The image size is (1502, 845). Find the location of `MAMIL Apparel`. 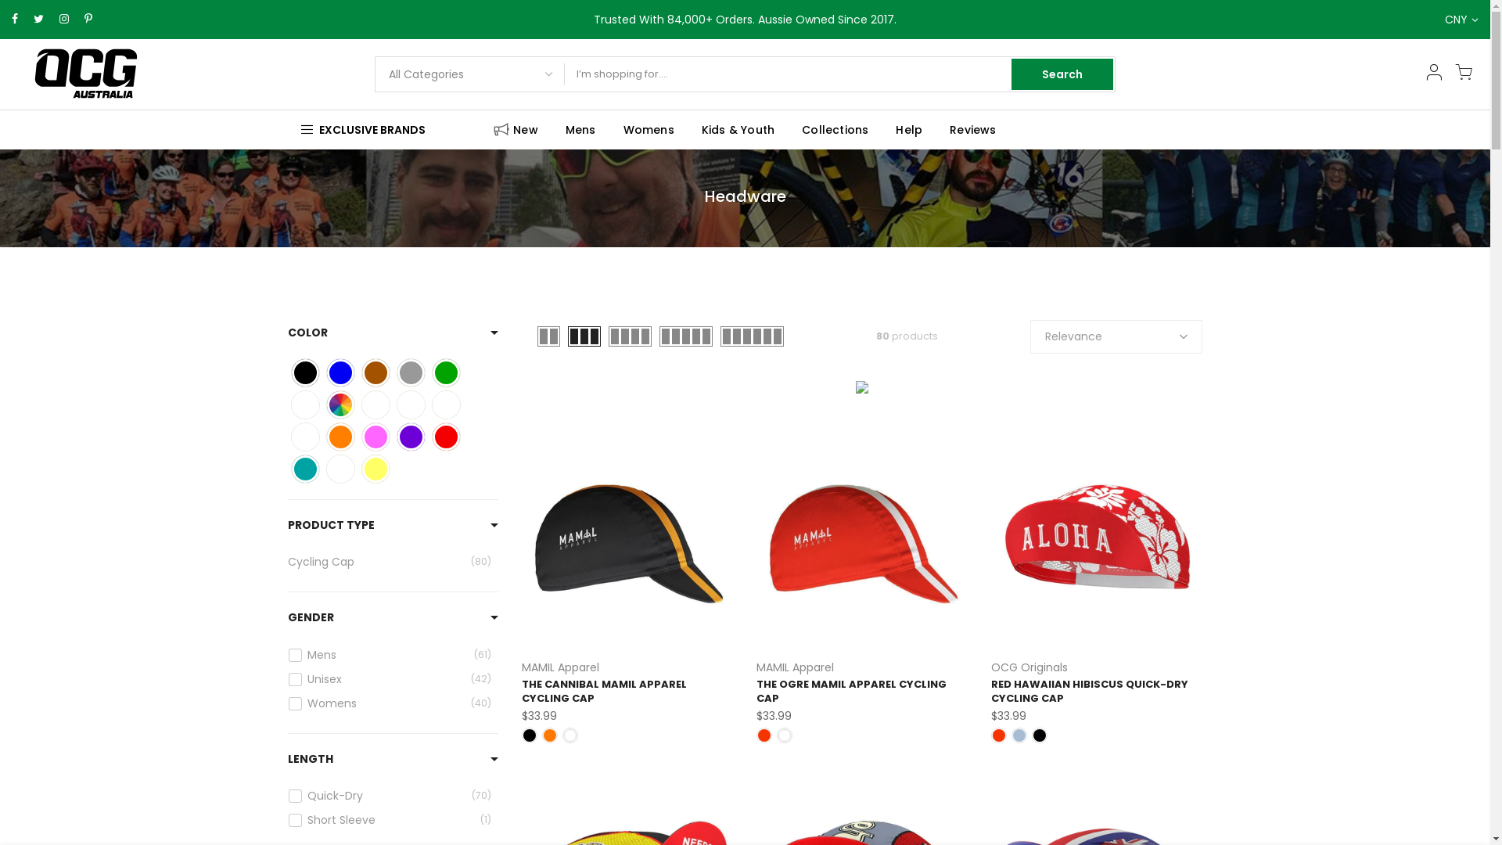

MAMIL Apparel is located at coordinates (795, 667).